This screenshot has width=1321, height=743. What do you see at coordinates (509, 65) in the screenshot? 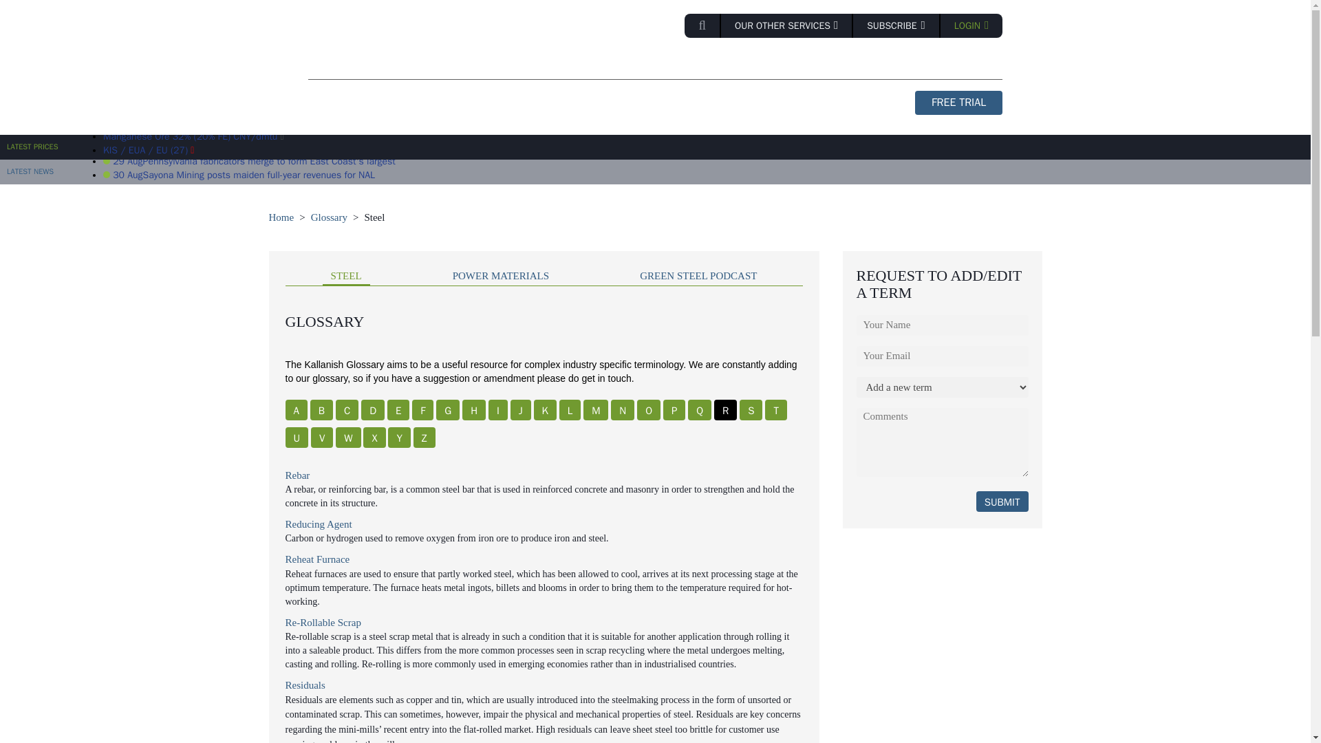
I see `STEEL NEWS` at bounding box center [509, 65].